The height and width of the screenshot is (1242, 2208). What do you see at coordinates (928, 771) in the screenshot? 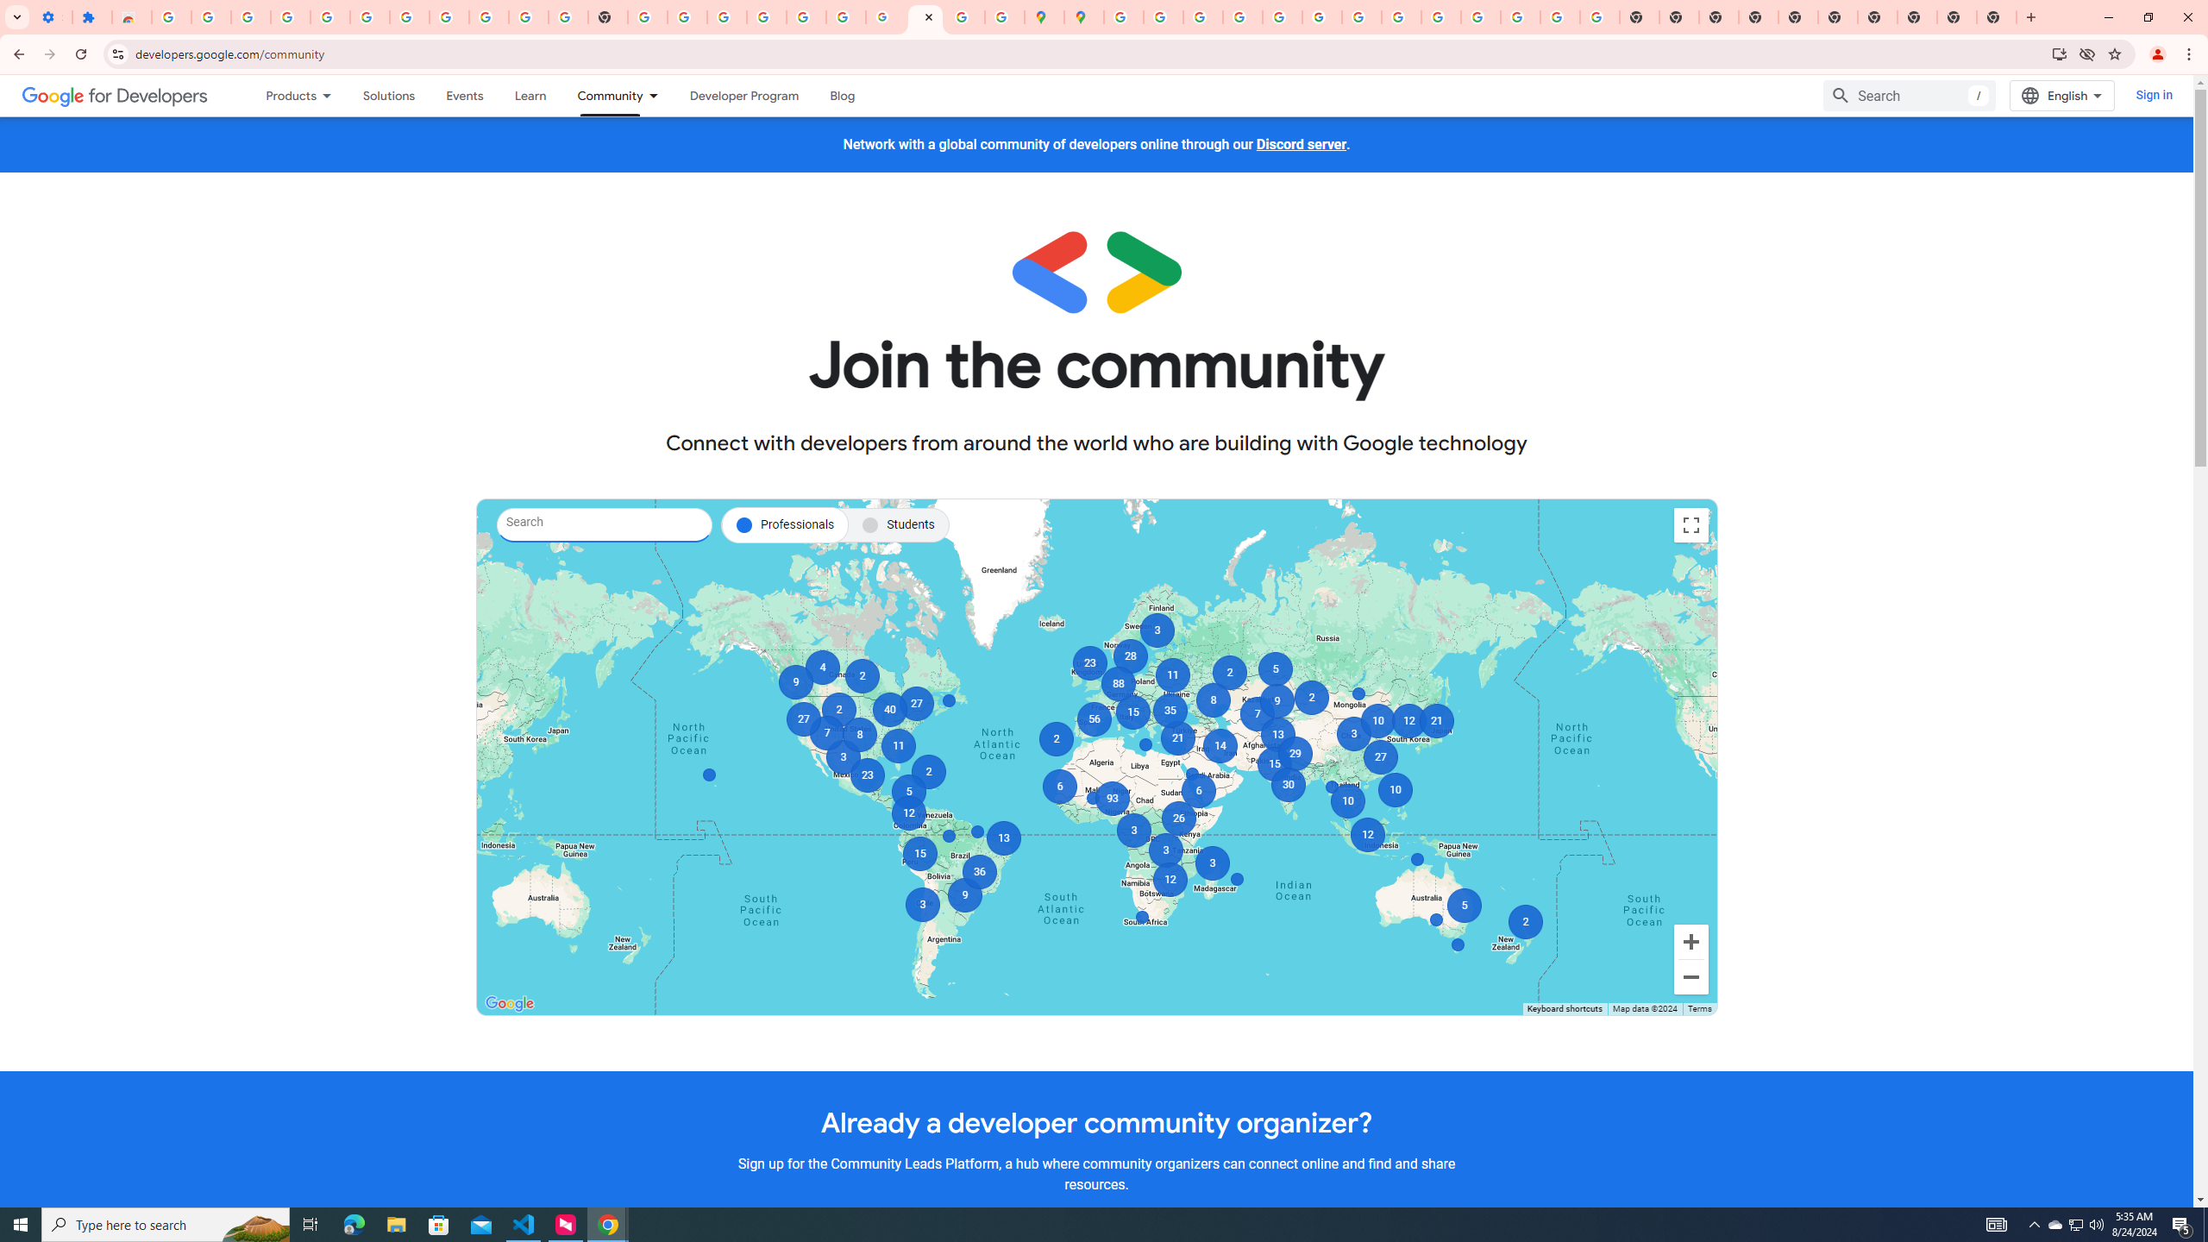
I see `2` at bounding box center [928, 771].